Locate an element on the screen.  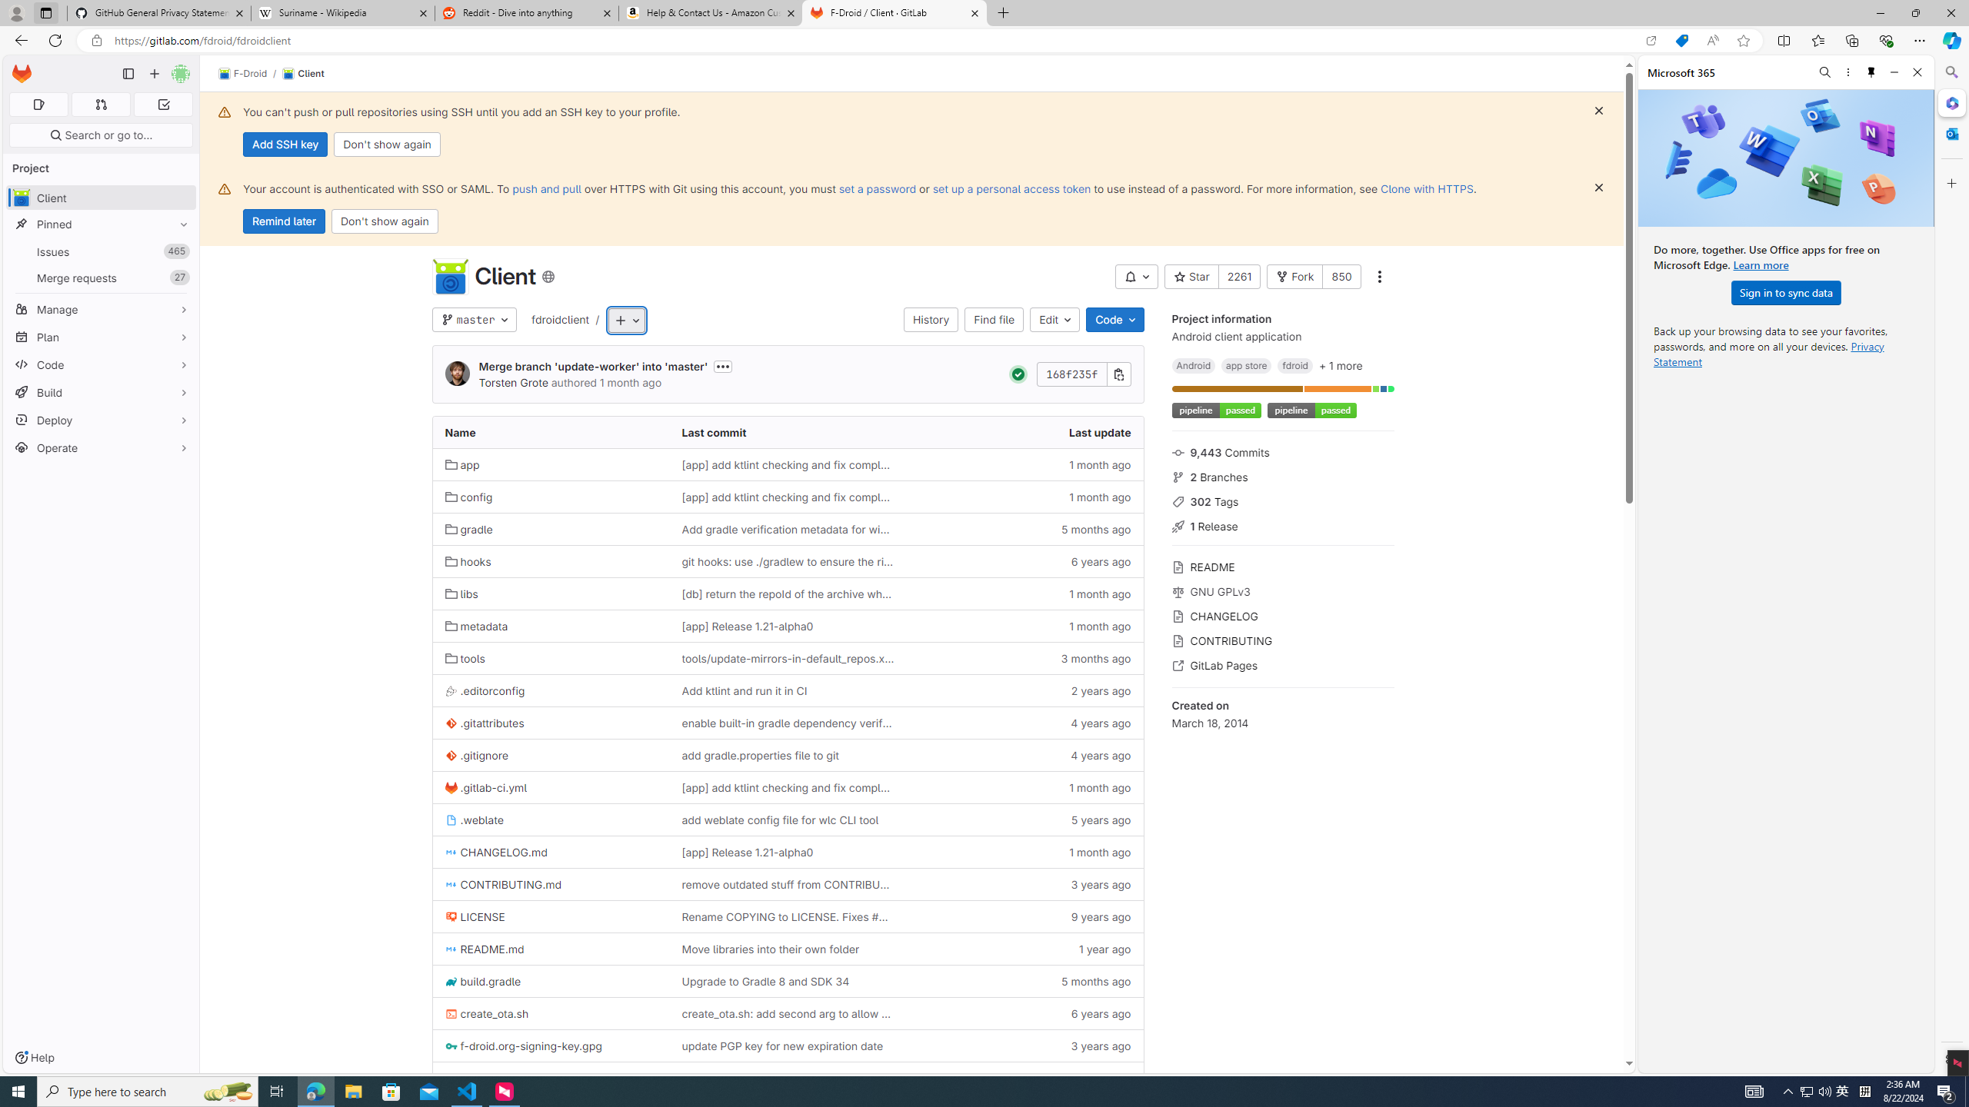
Sign in to sync data is located at coordinates (1786, 292).